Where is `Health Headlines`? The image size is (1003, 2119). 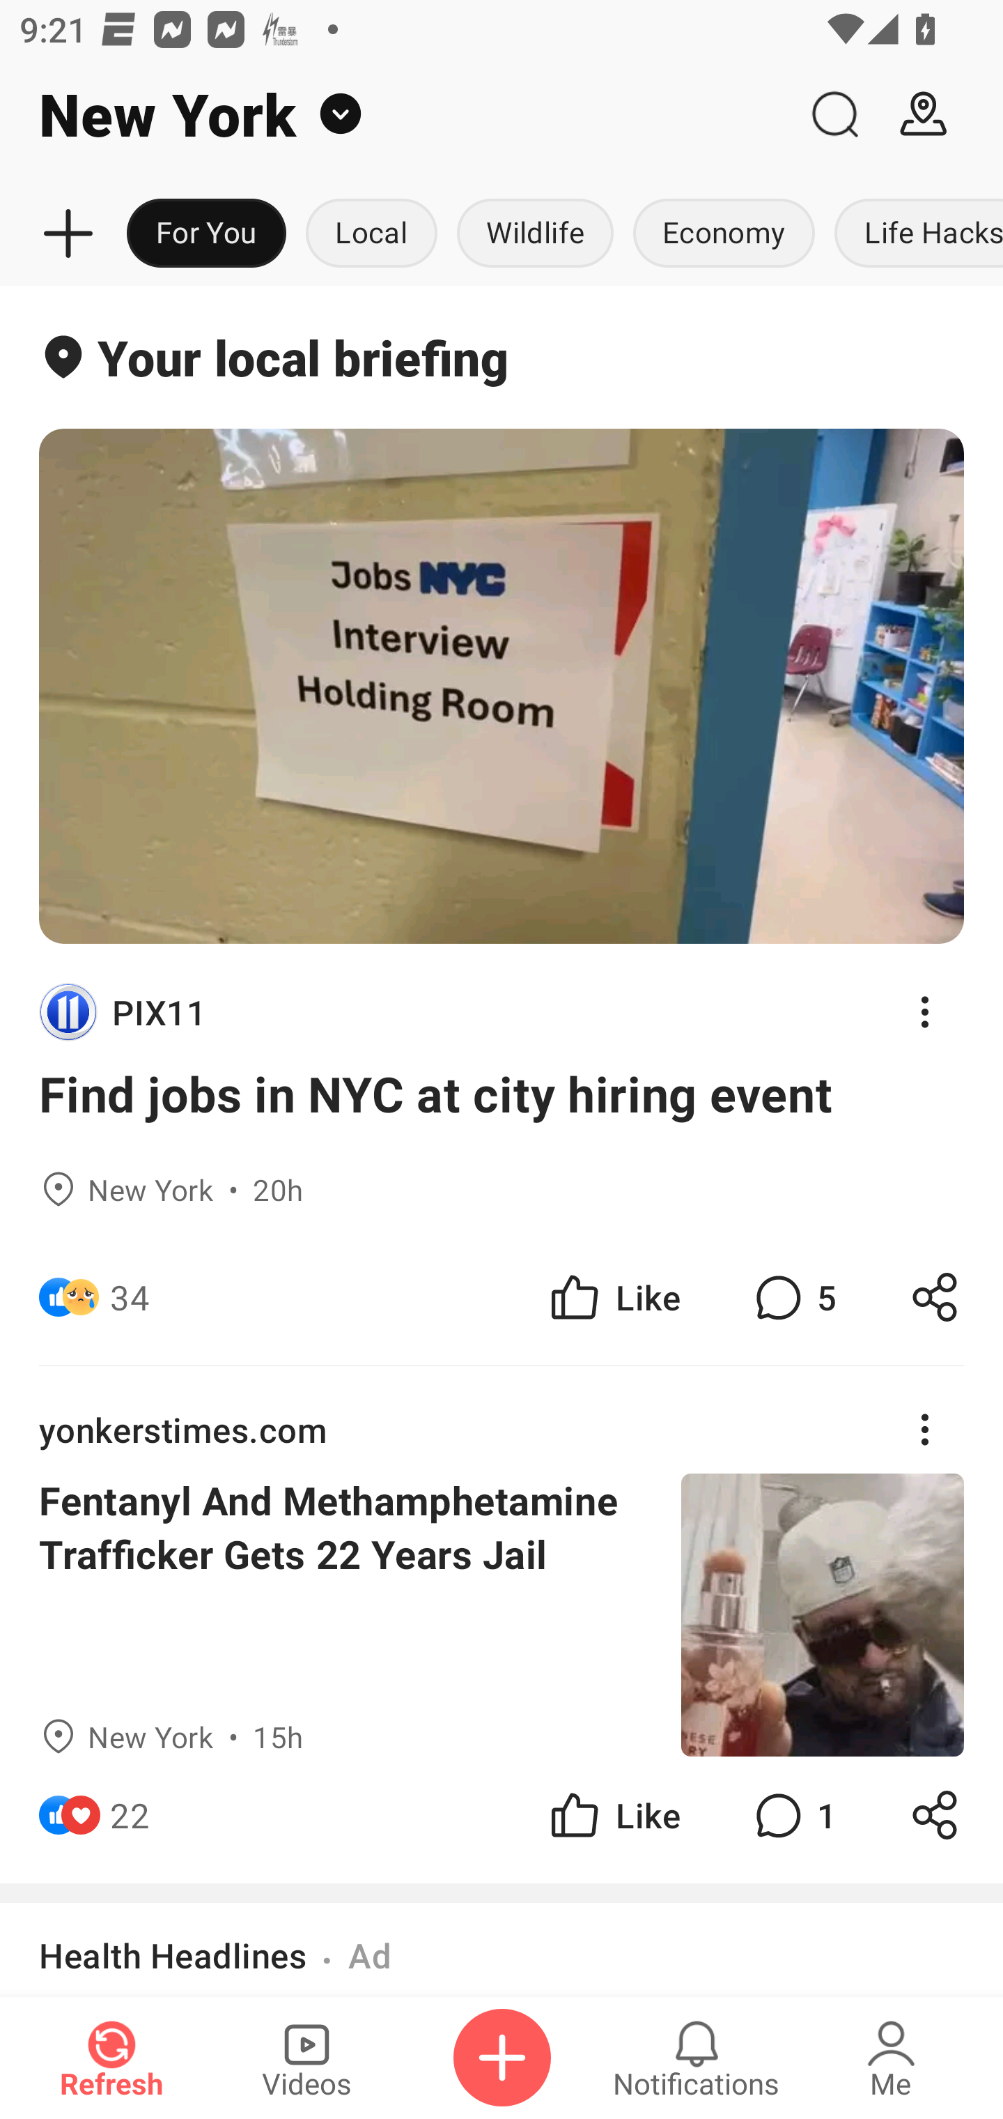
Health Headlines is located at coordinates (173, 1956).